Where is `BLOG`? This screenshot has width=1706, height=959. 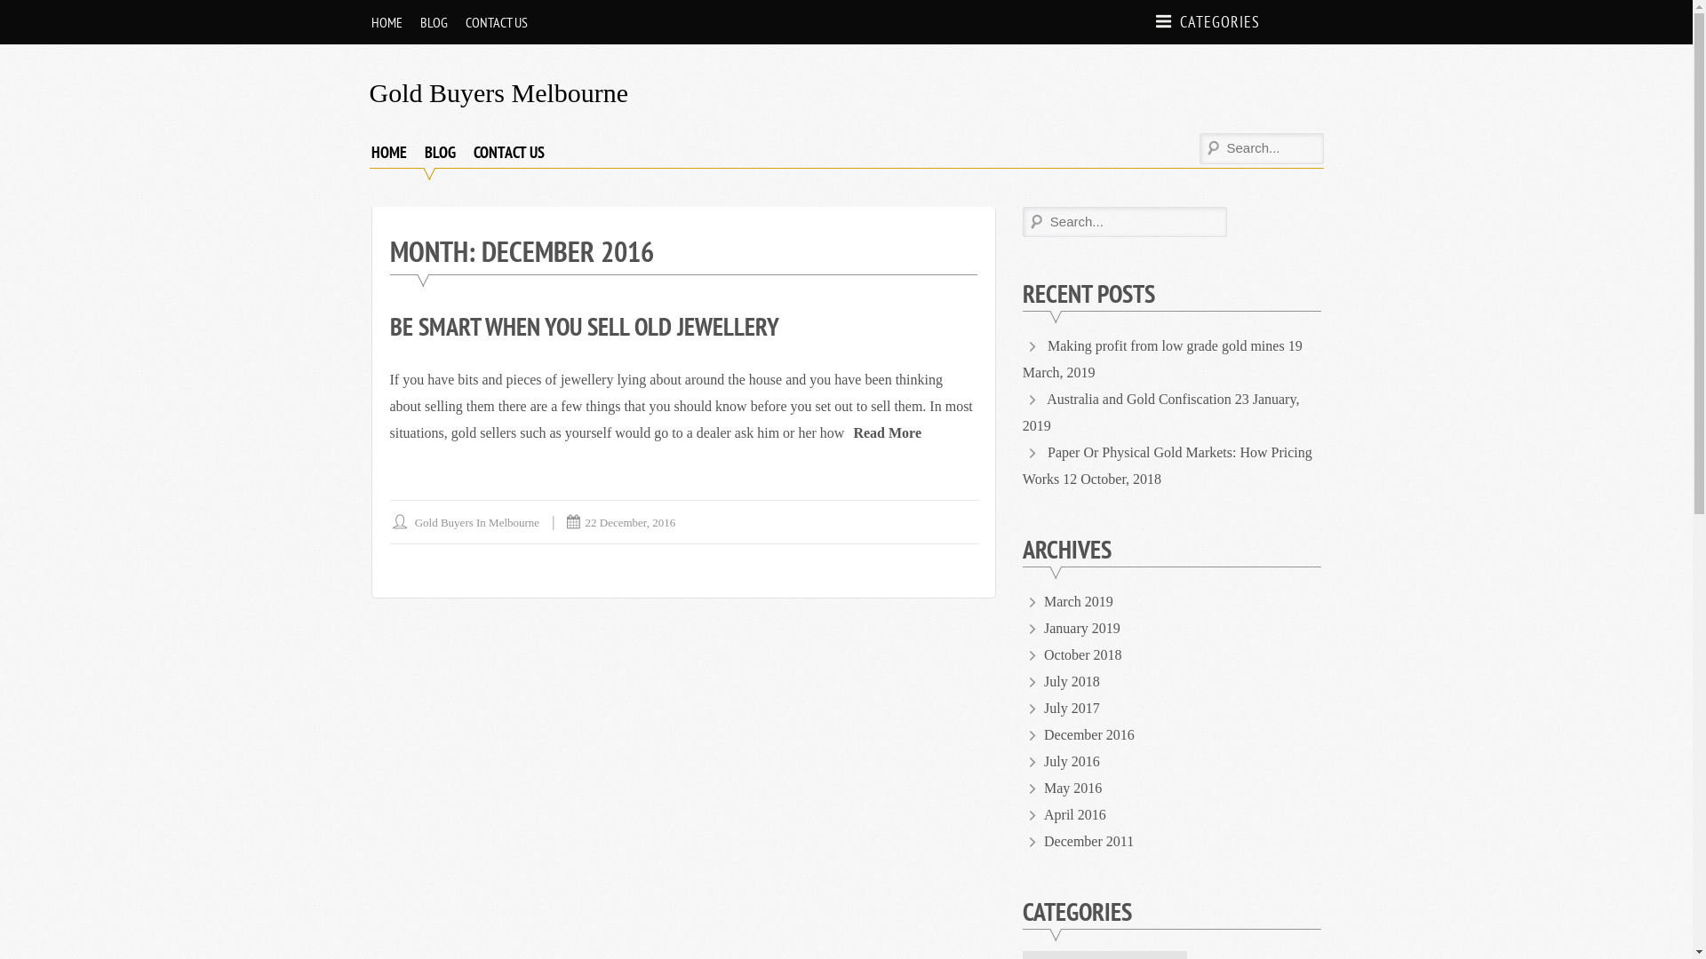 BLOG is located at coordinates (441, 153).